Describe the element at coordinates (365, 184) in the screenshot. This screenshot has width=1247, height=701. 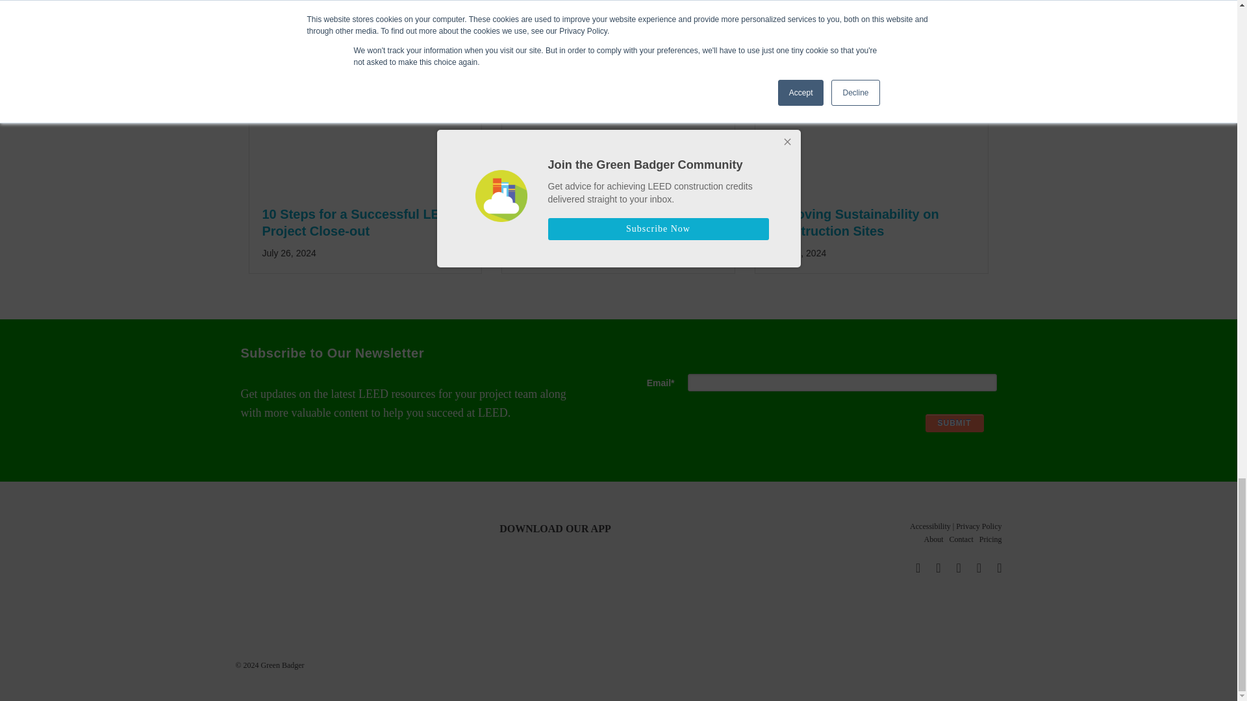
I see `10 Steps for a Successful LEED Project Close-out` at that location.